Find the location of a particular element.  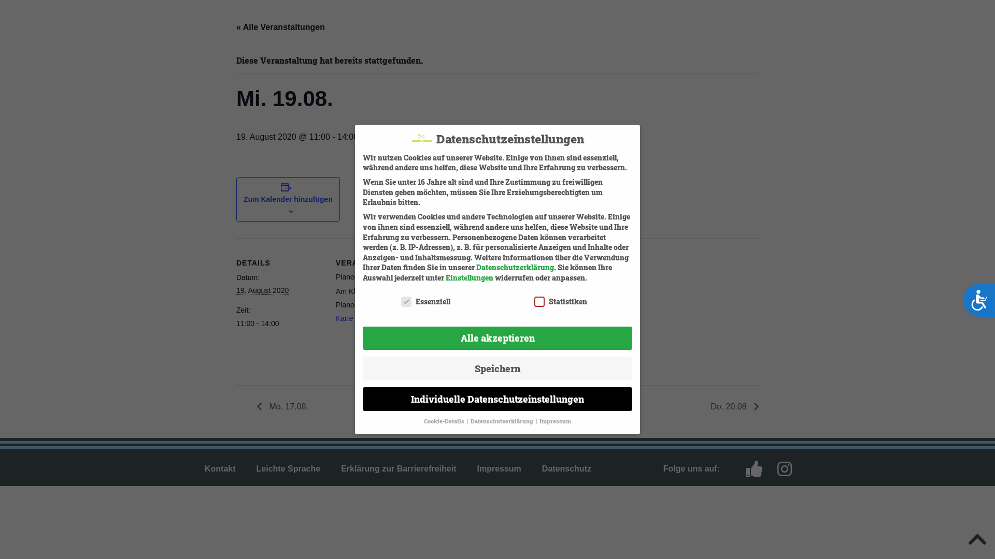

Mo. 17.08. is located at coordinates (286, 407).